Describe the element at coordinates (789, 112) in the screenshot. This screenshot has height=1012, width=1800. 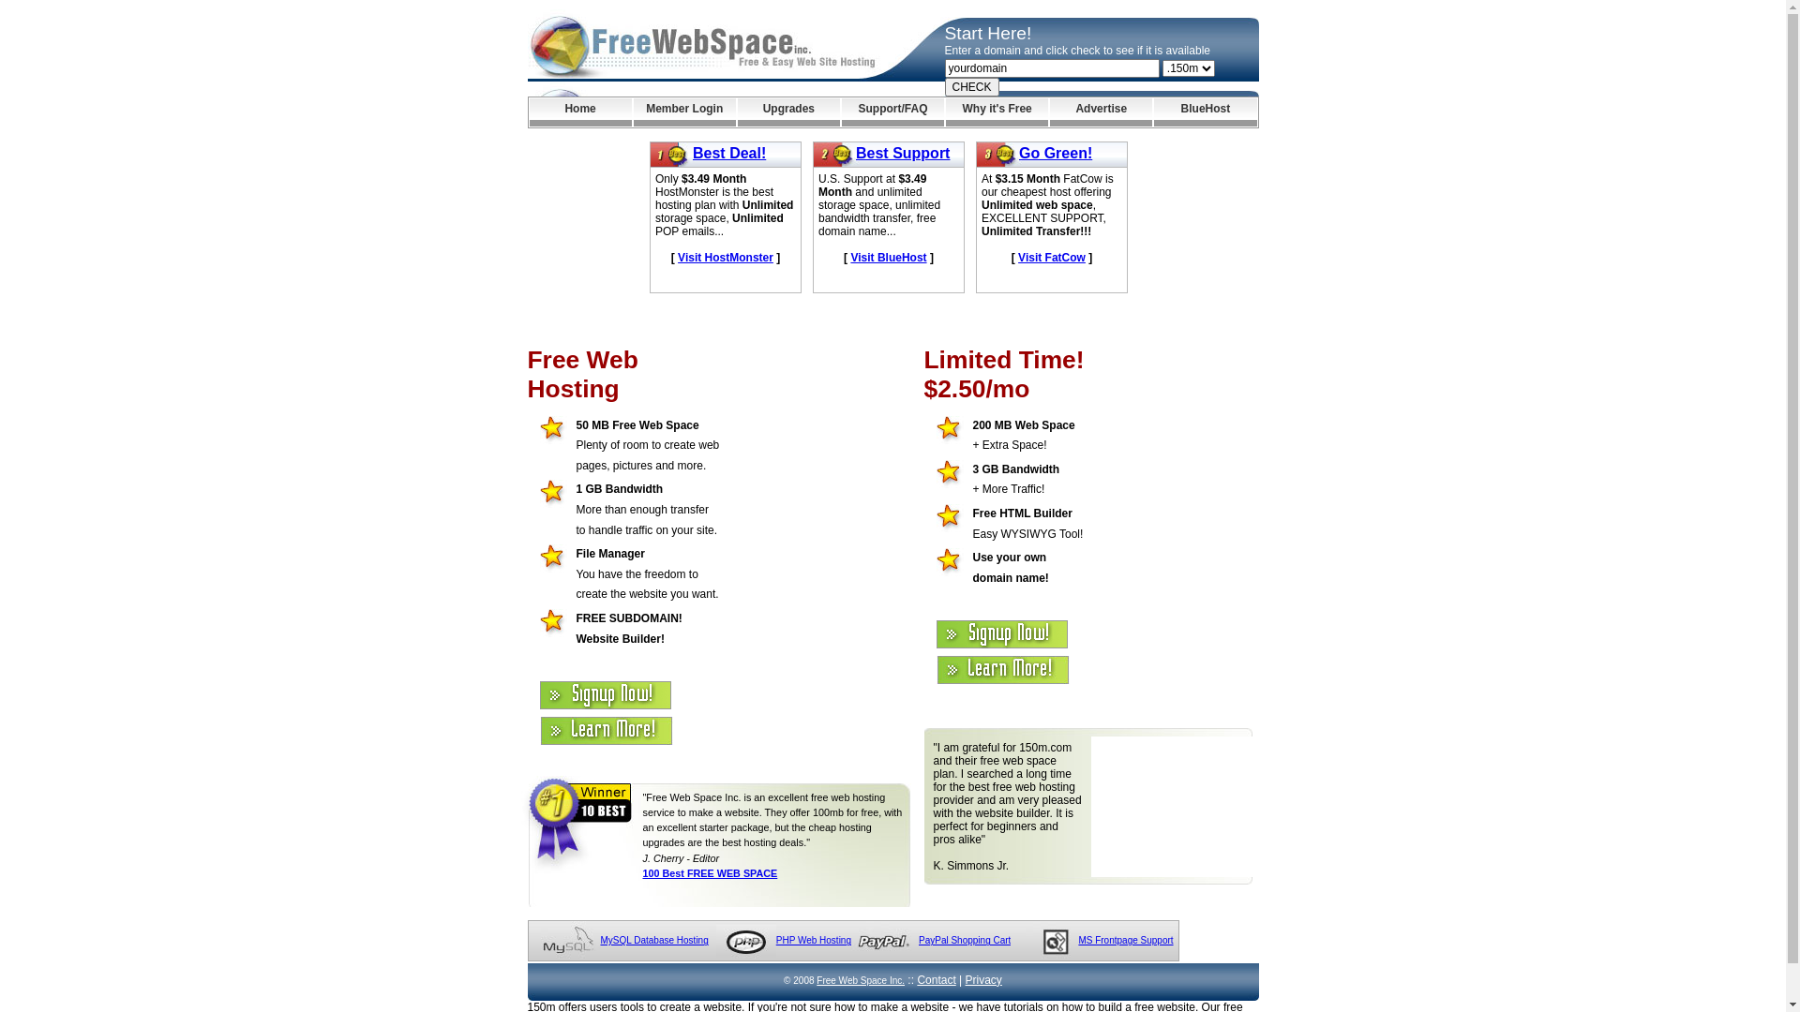
I see `Upgrades` at that location.